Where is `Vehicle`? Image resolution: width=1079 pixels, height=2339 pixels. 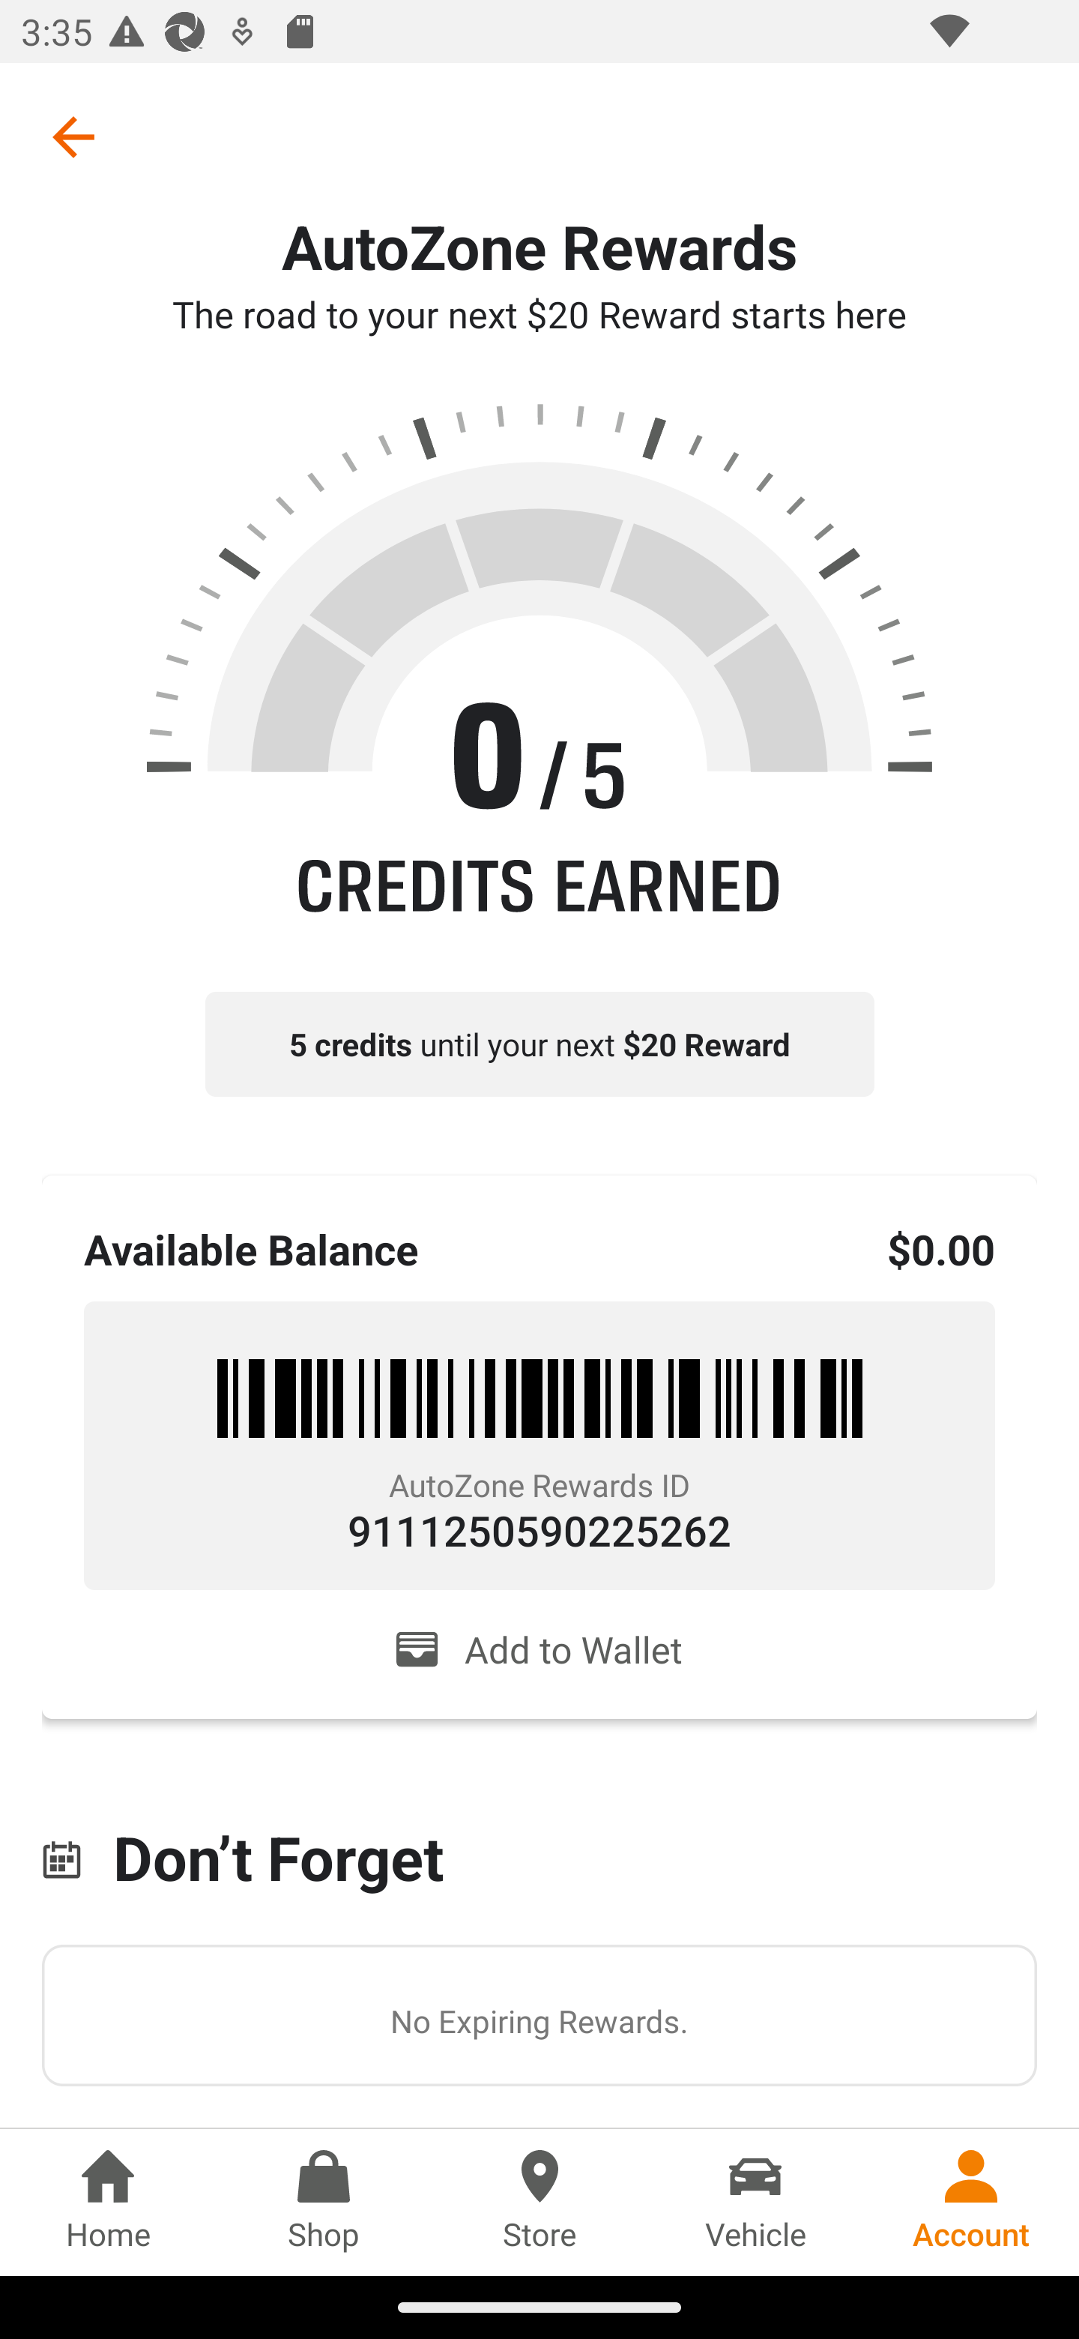 Vehicle is located at coordinates (755, 2202).